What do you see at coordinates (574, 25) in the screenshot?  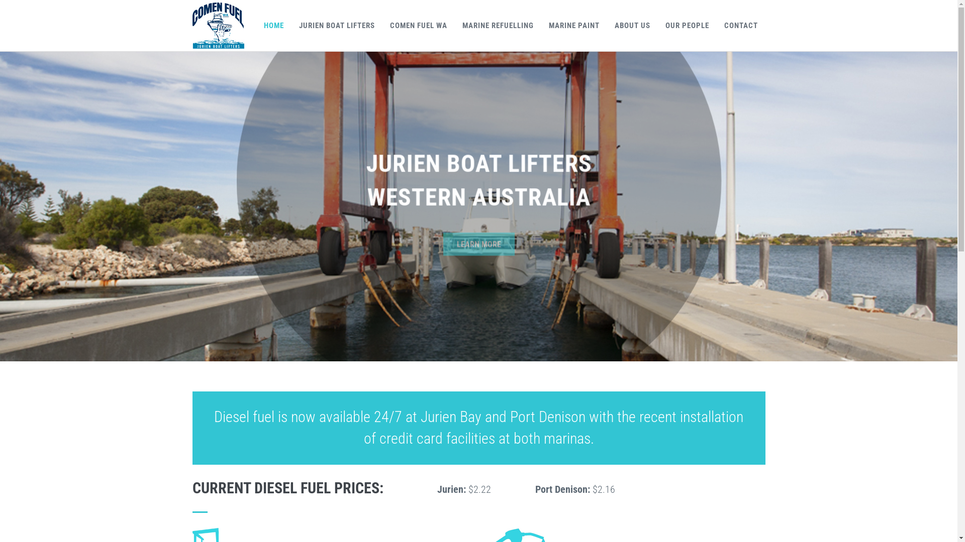 I see `MARINE PAINT` at bounding box center [574, 25].